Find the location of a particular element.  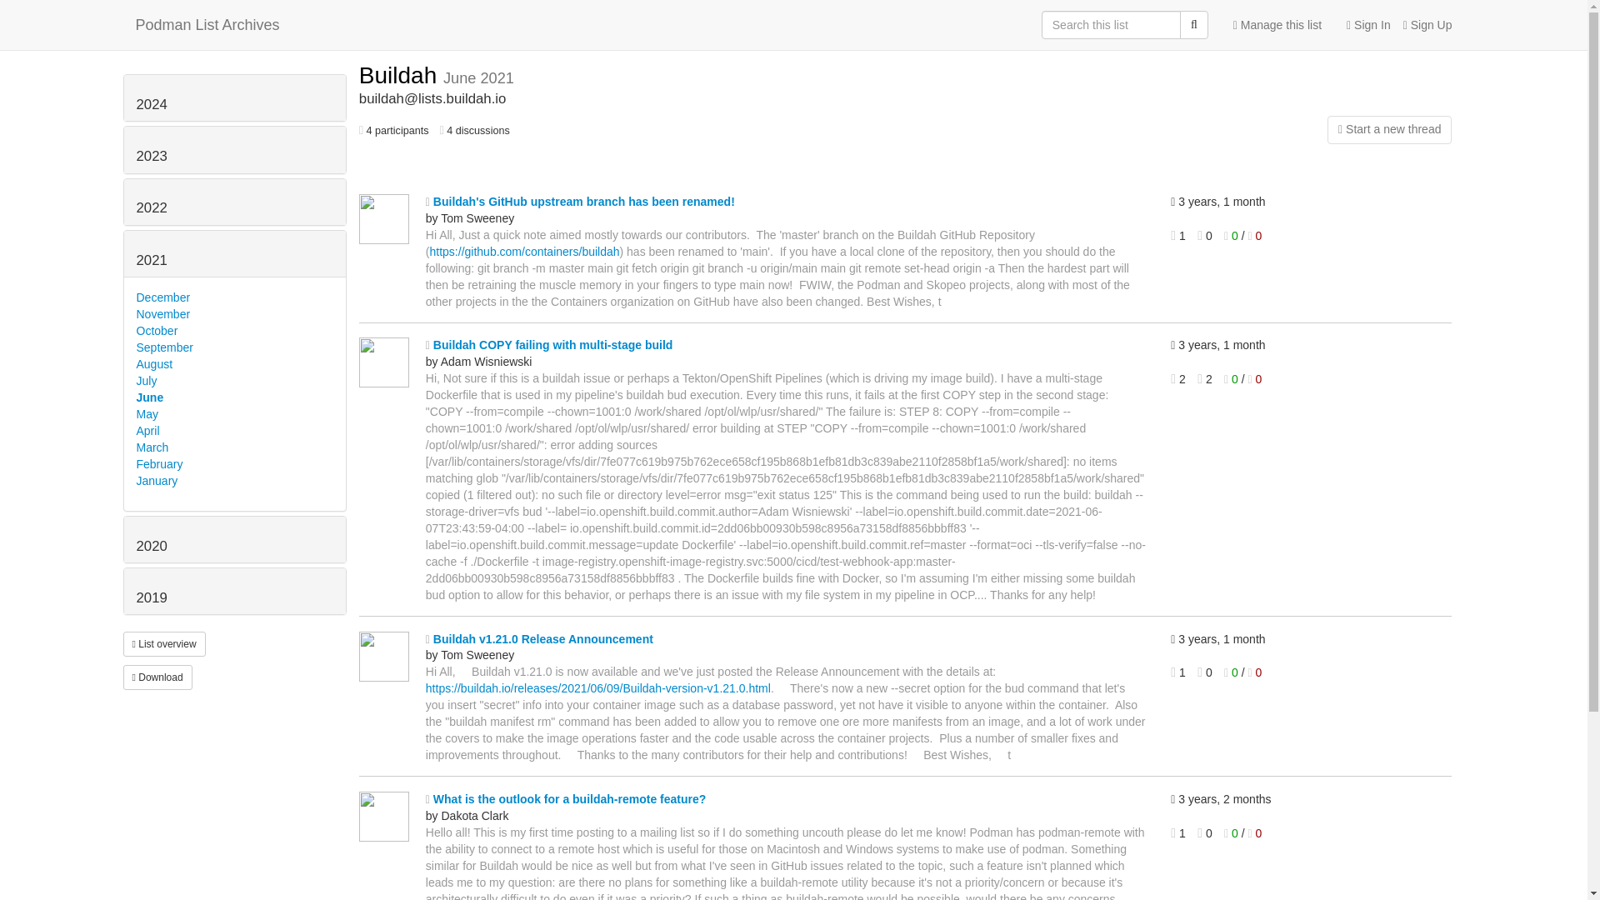

Monday, 28 June 2021 10:46:08 is located at coordinates (1297, 346).